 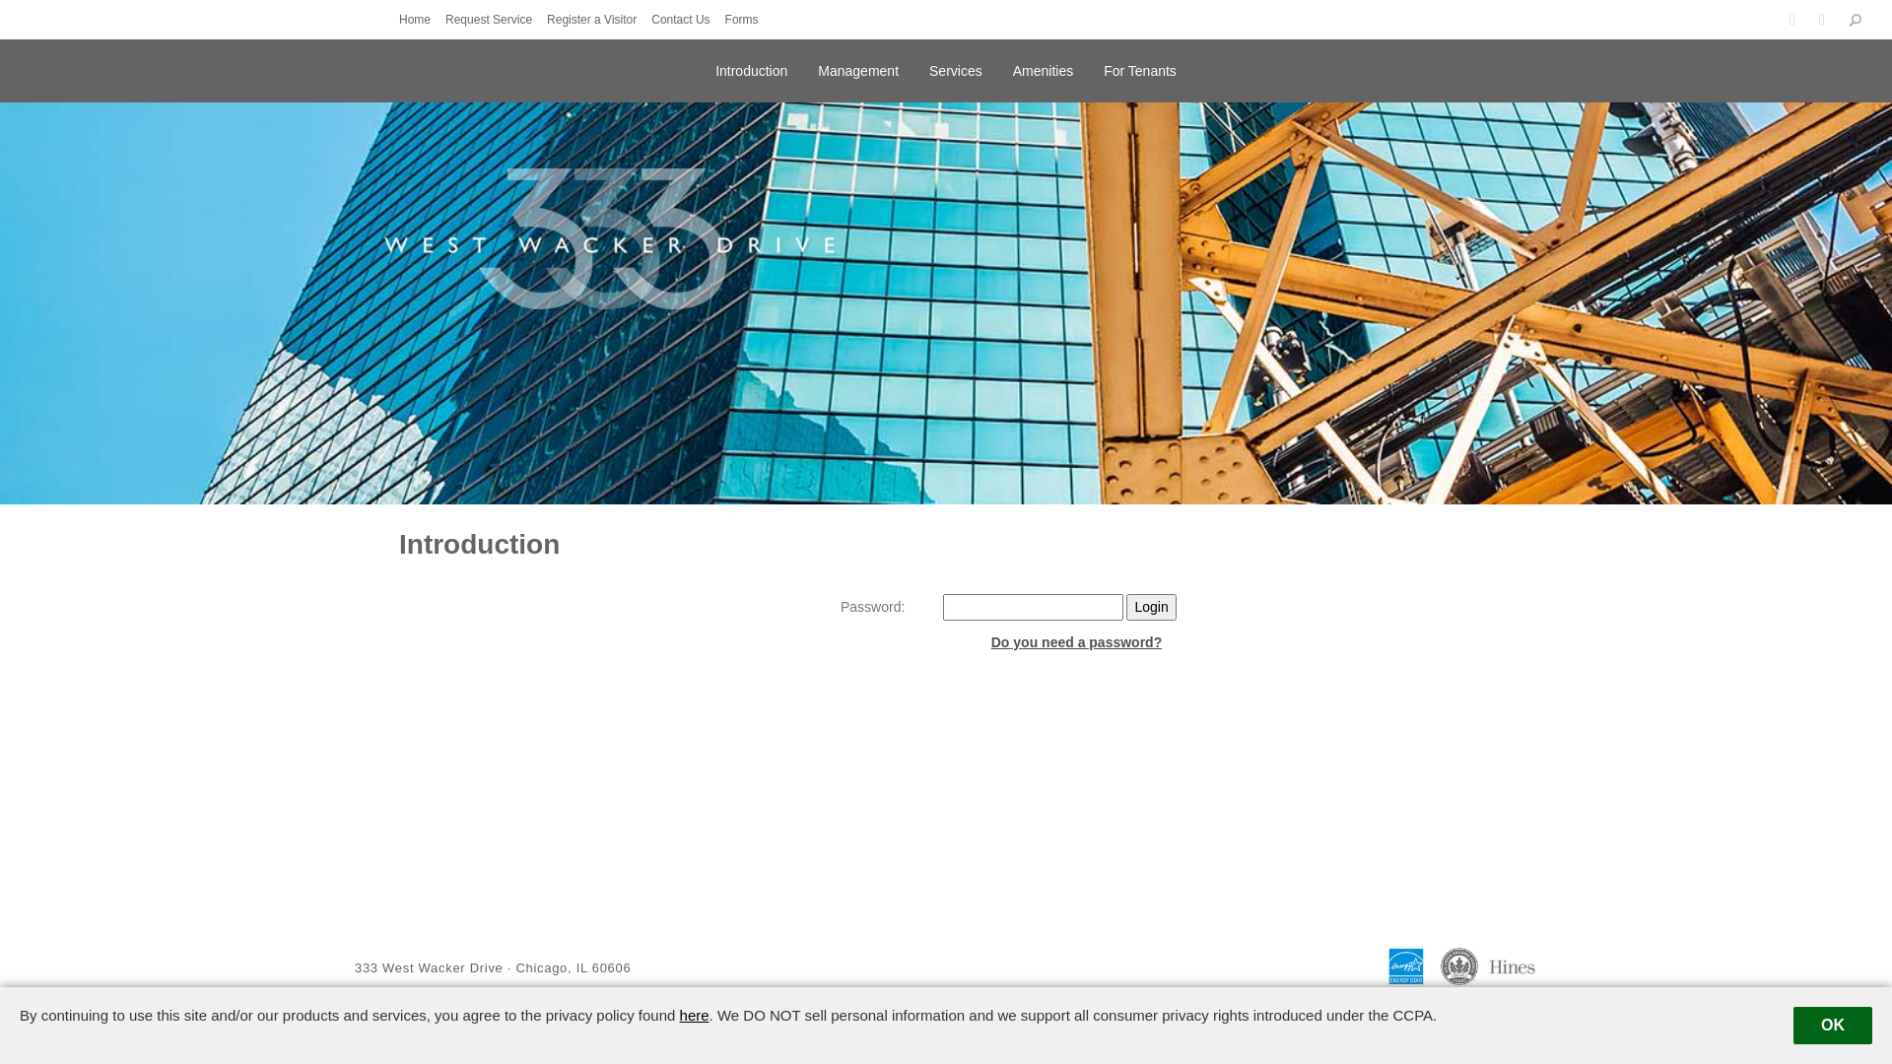 I want to click on For Tenants, so click(x=1140, y=68).